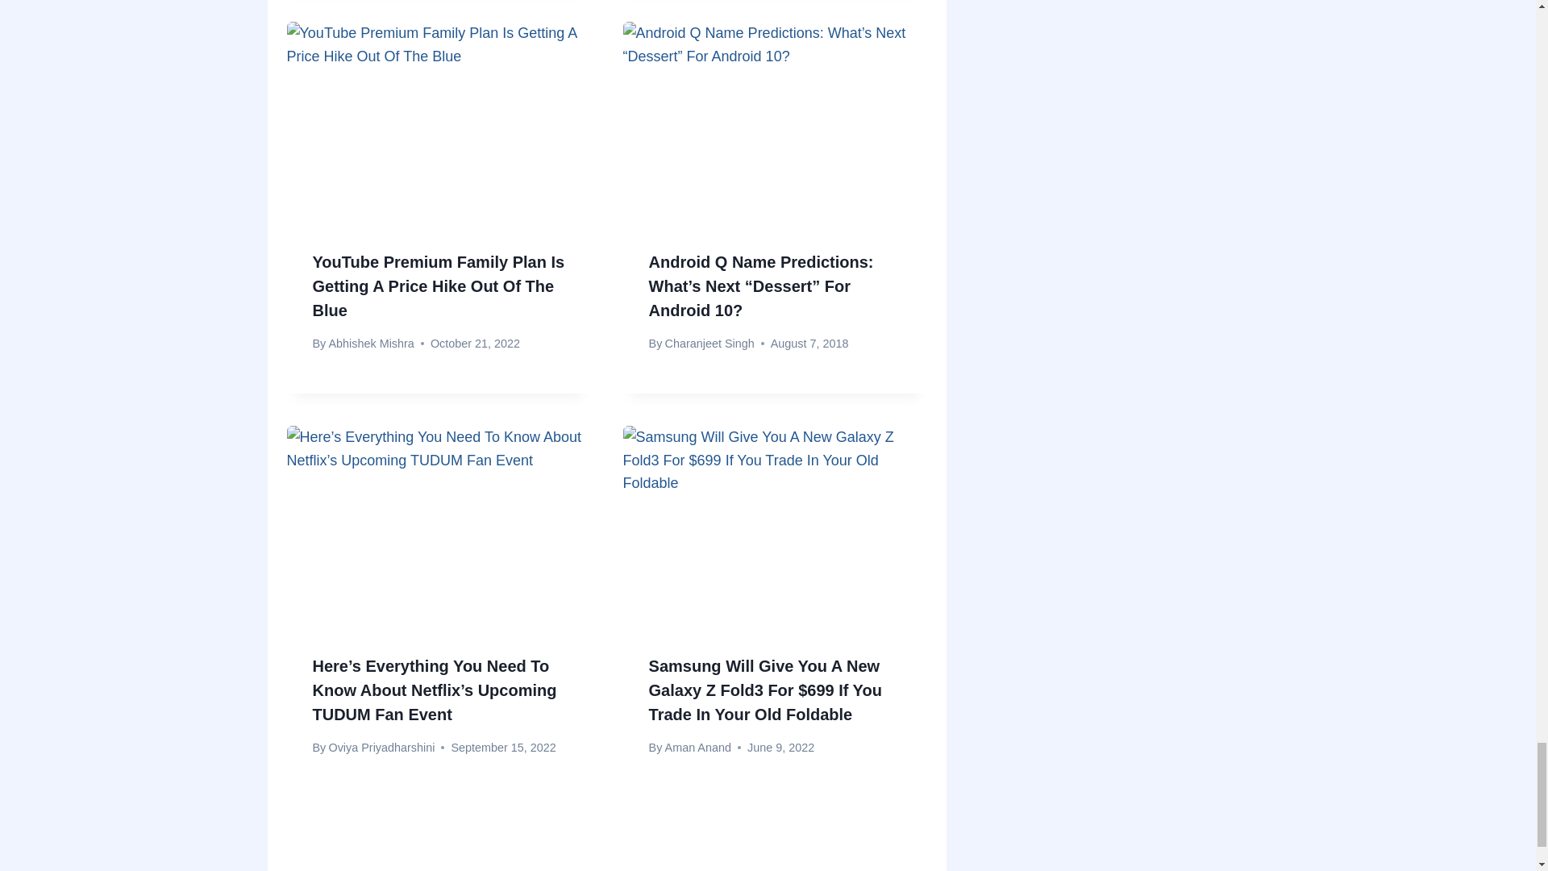  What do you see at coordinates (429, 264) in the screenshot?
I see `Follow Yetnesh Dubey on Linkedin` at bounding box center [429, 264].